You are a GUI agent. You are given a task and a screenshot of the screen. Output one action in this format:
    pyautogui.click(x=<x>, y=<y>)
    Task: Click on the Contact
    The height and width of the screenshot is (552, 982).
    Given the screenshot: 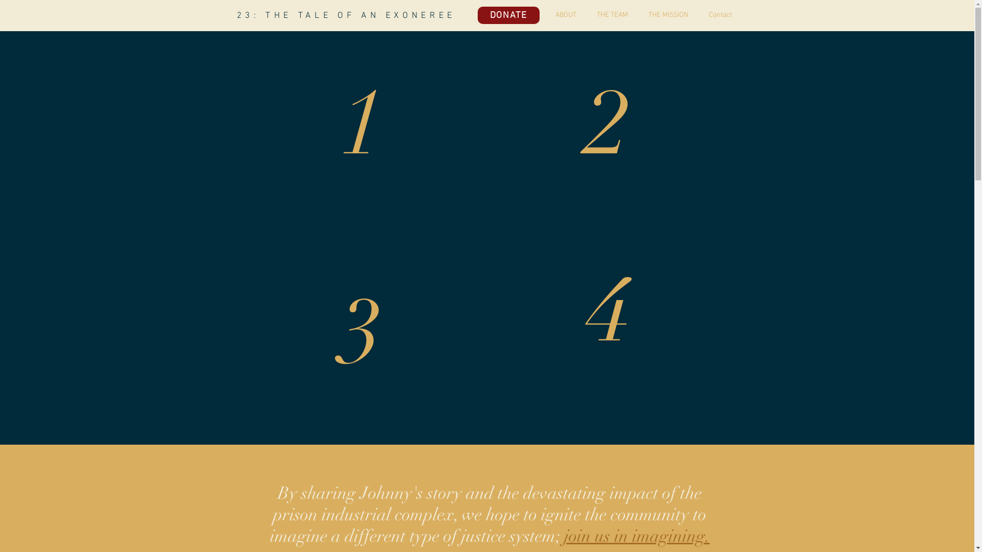 What is the action you would take?
    pyautogui.click(x=715, y=15)
    